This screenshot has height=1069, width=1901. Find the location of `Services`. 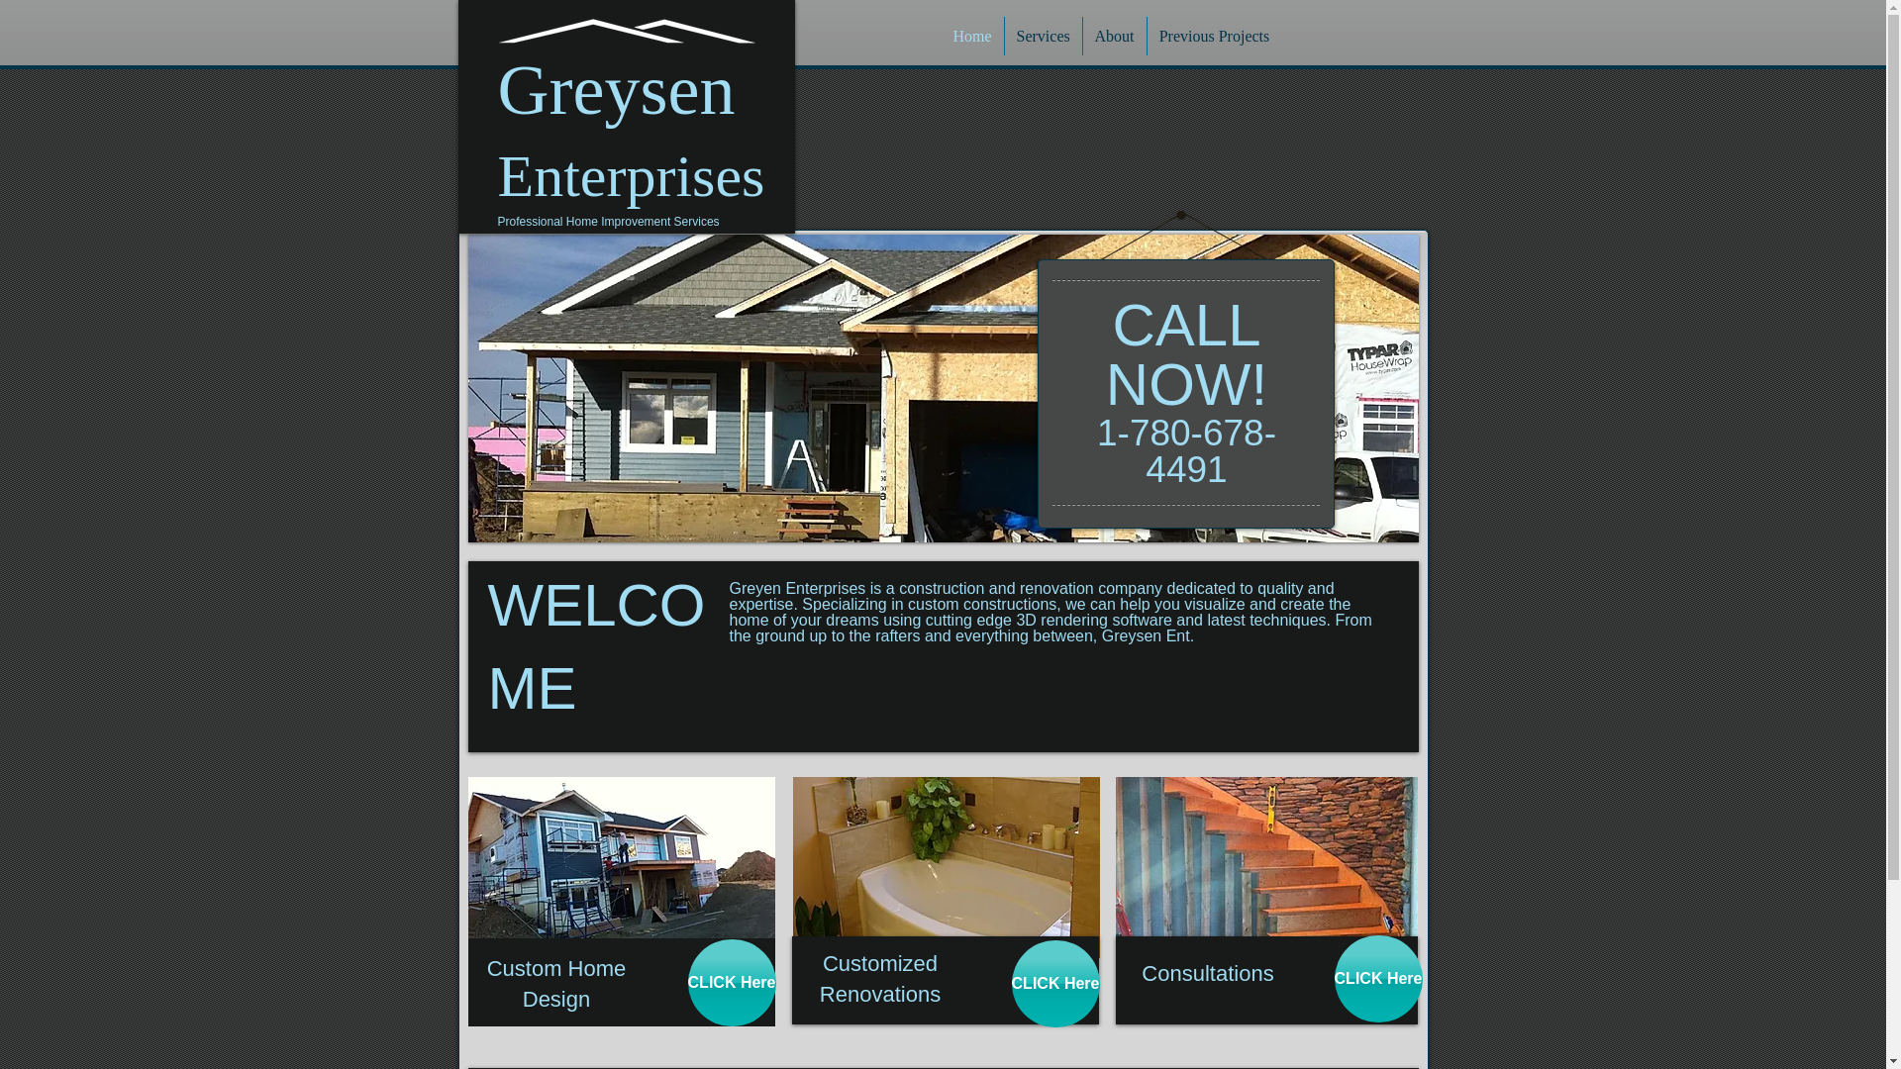

Services is located at coordinates (1042, 36).